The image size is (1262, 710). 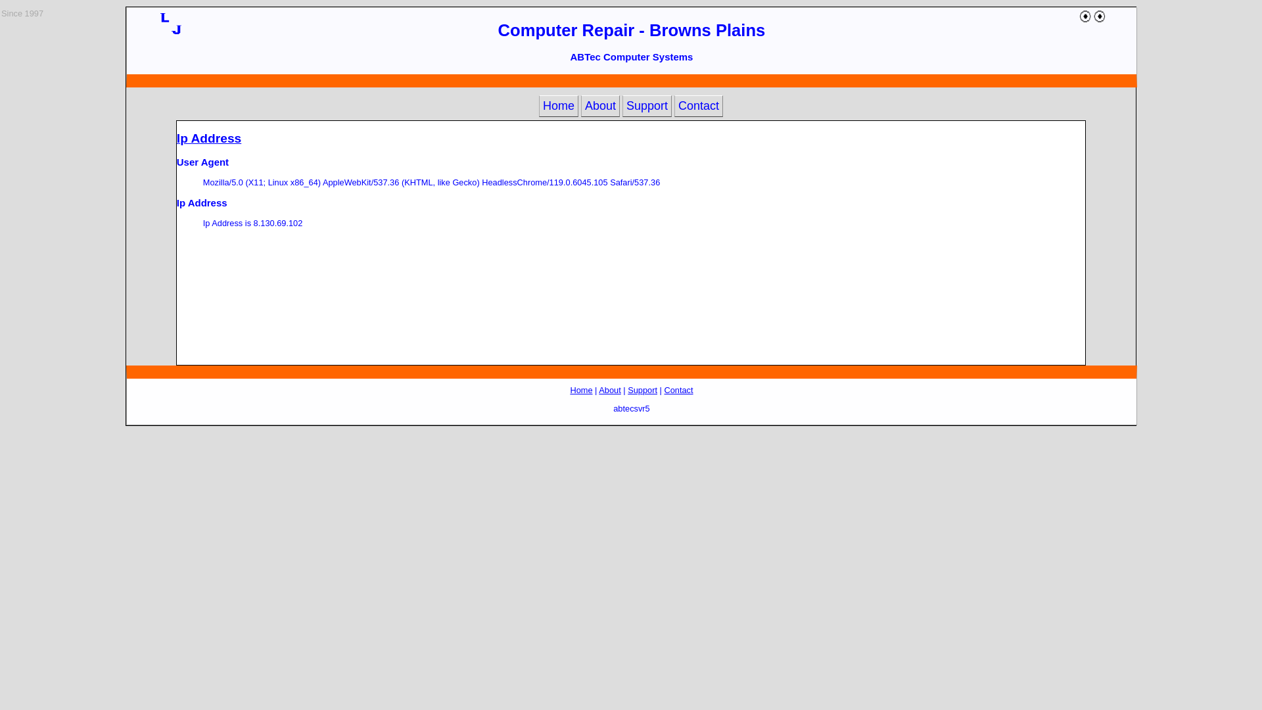 What do you see at coordinates (610, 390) in the screenshot?
I see `About` at bounding box center [610, 390].